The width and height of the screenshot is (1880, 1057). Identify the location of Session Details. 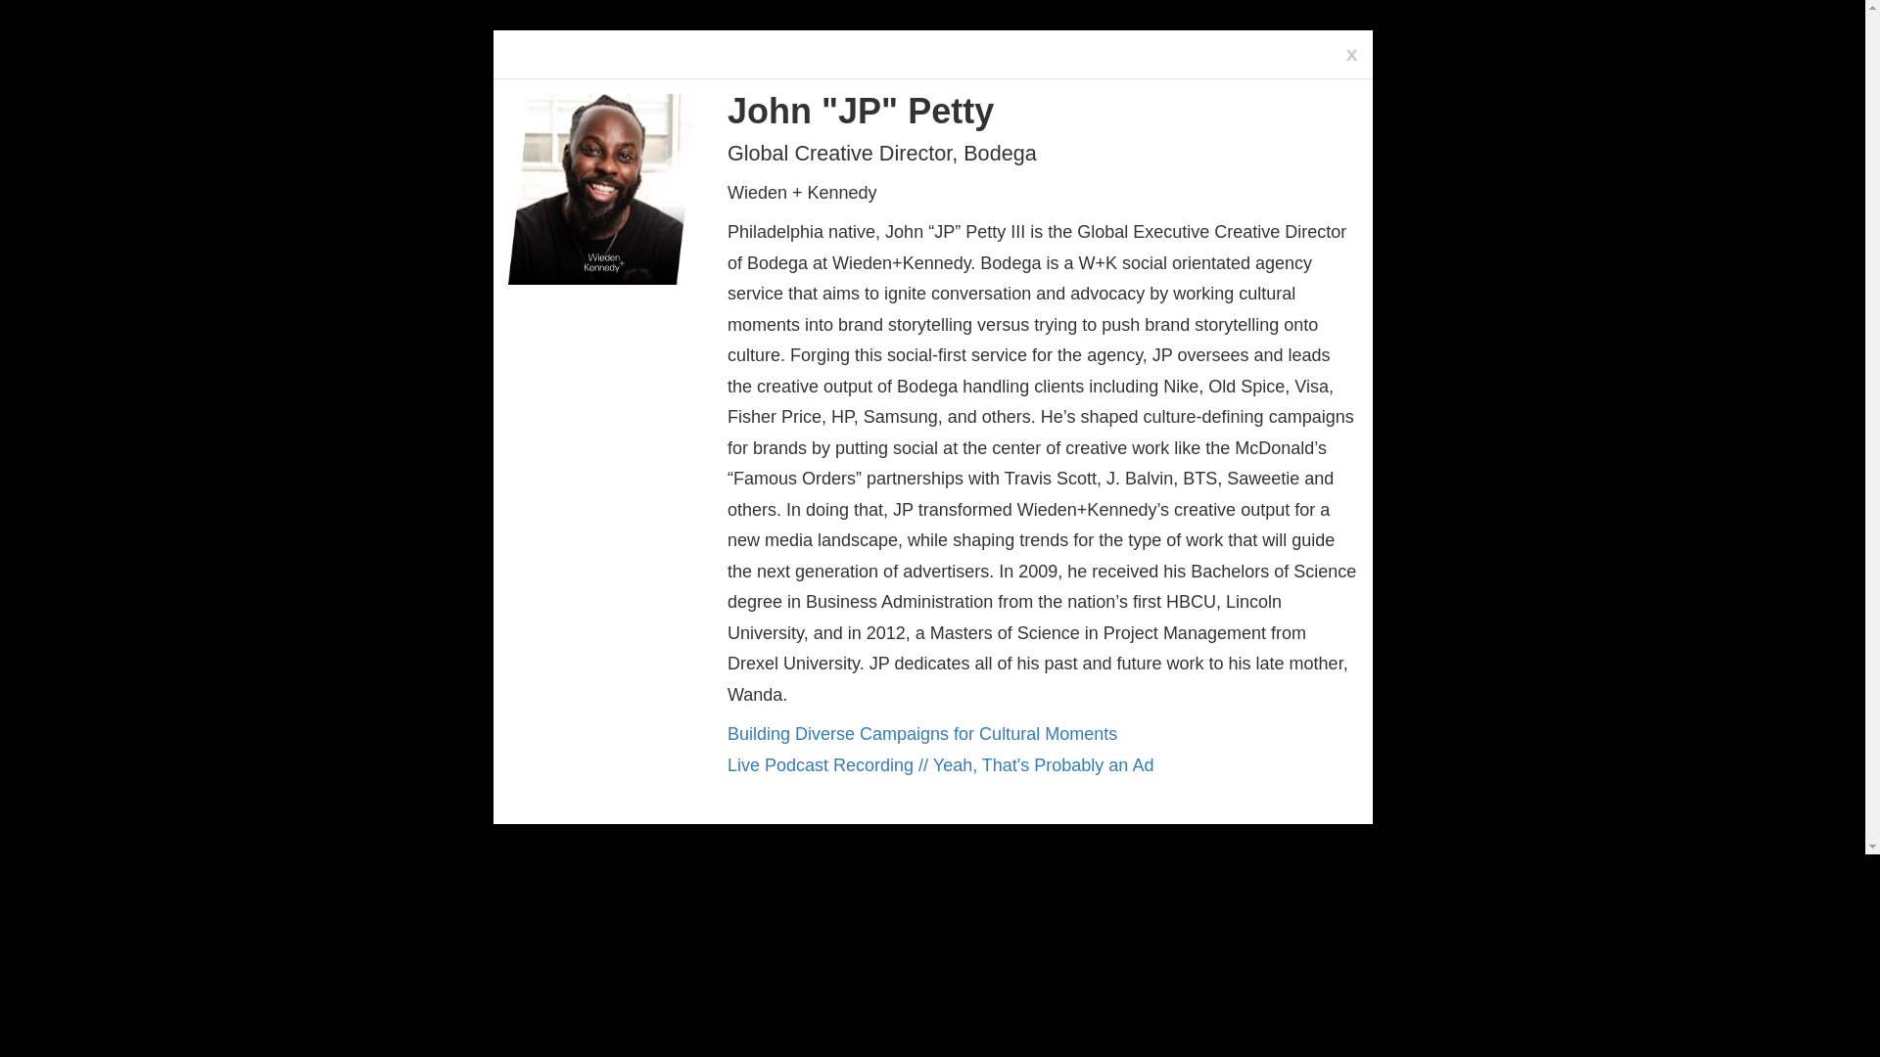
(940, 765).